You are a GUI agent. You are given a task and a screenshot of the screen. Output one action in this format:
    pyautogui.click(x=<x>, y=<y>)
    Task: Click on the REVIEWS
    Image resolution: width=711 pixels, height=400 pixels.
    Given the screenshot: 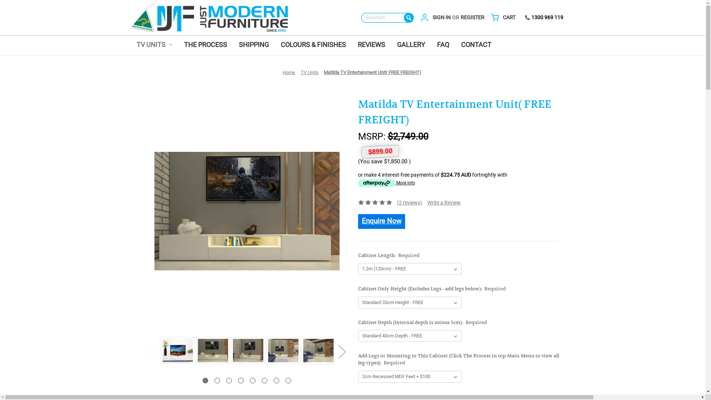 What is the action you would take?
    pyautogui.click(x=371, y=46)
    